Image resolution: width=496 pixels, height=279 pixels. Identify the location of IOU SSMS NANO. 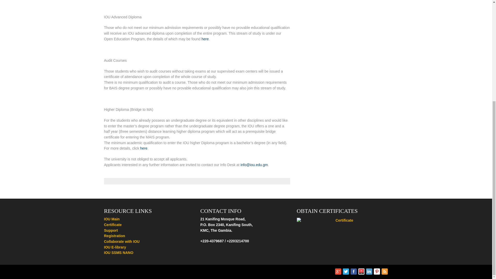
(118, 253).